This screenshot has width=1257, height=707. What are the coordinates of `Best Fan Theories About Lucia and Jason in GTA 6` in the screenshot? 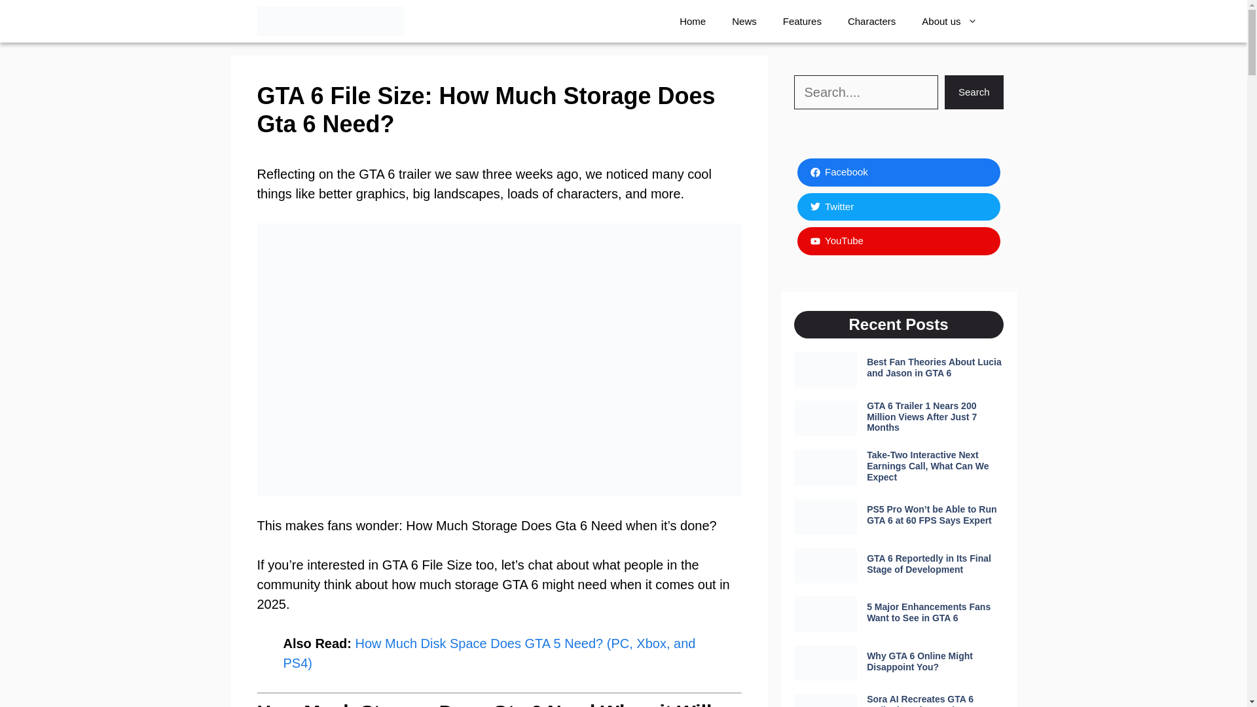 It's located at (934, 367).